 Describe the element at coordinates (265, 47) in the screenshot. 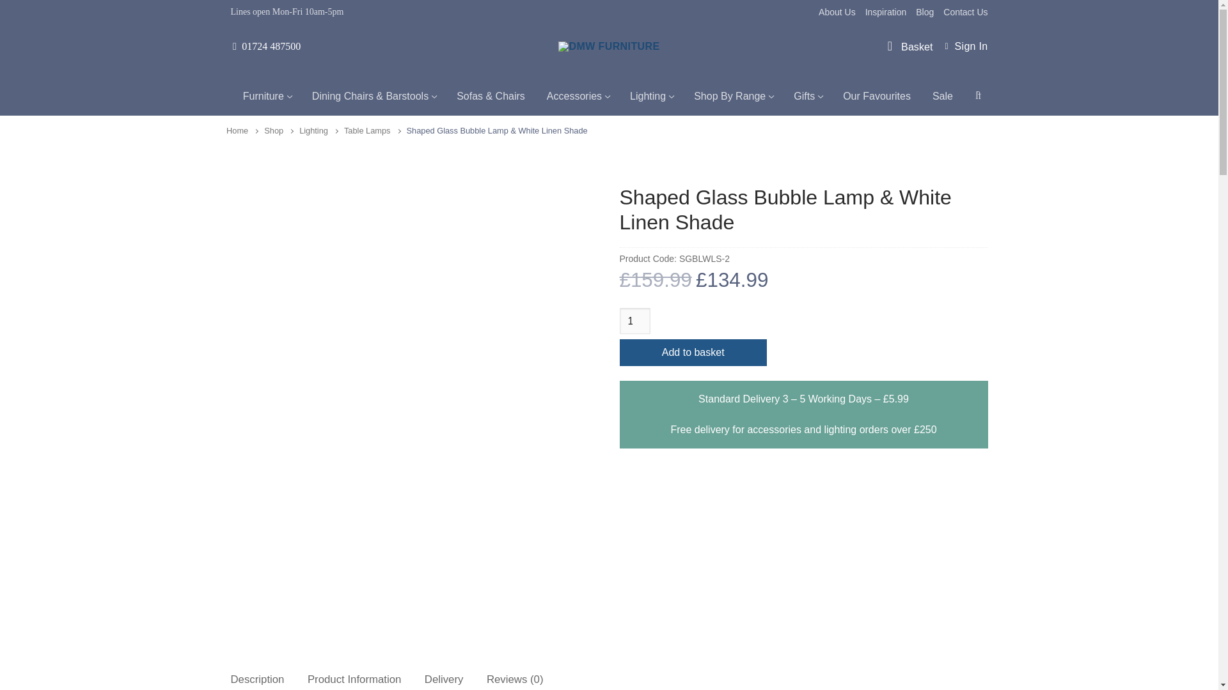

I see `Sign In` at that location.